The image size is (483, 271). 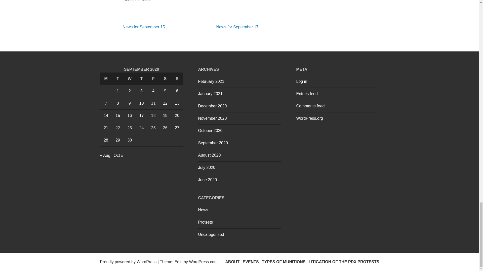 I want to click on Tuesday, so click(x=118, y=79).